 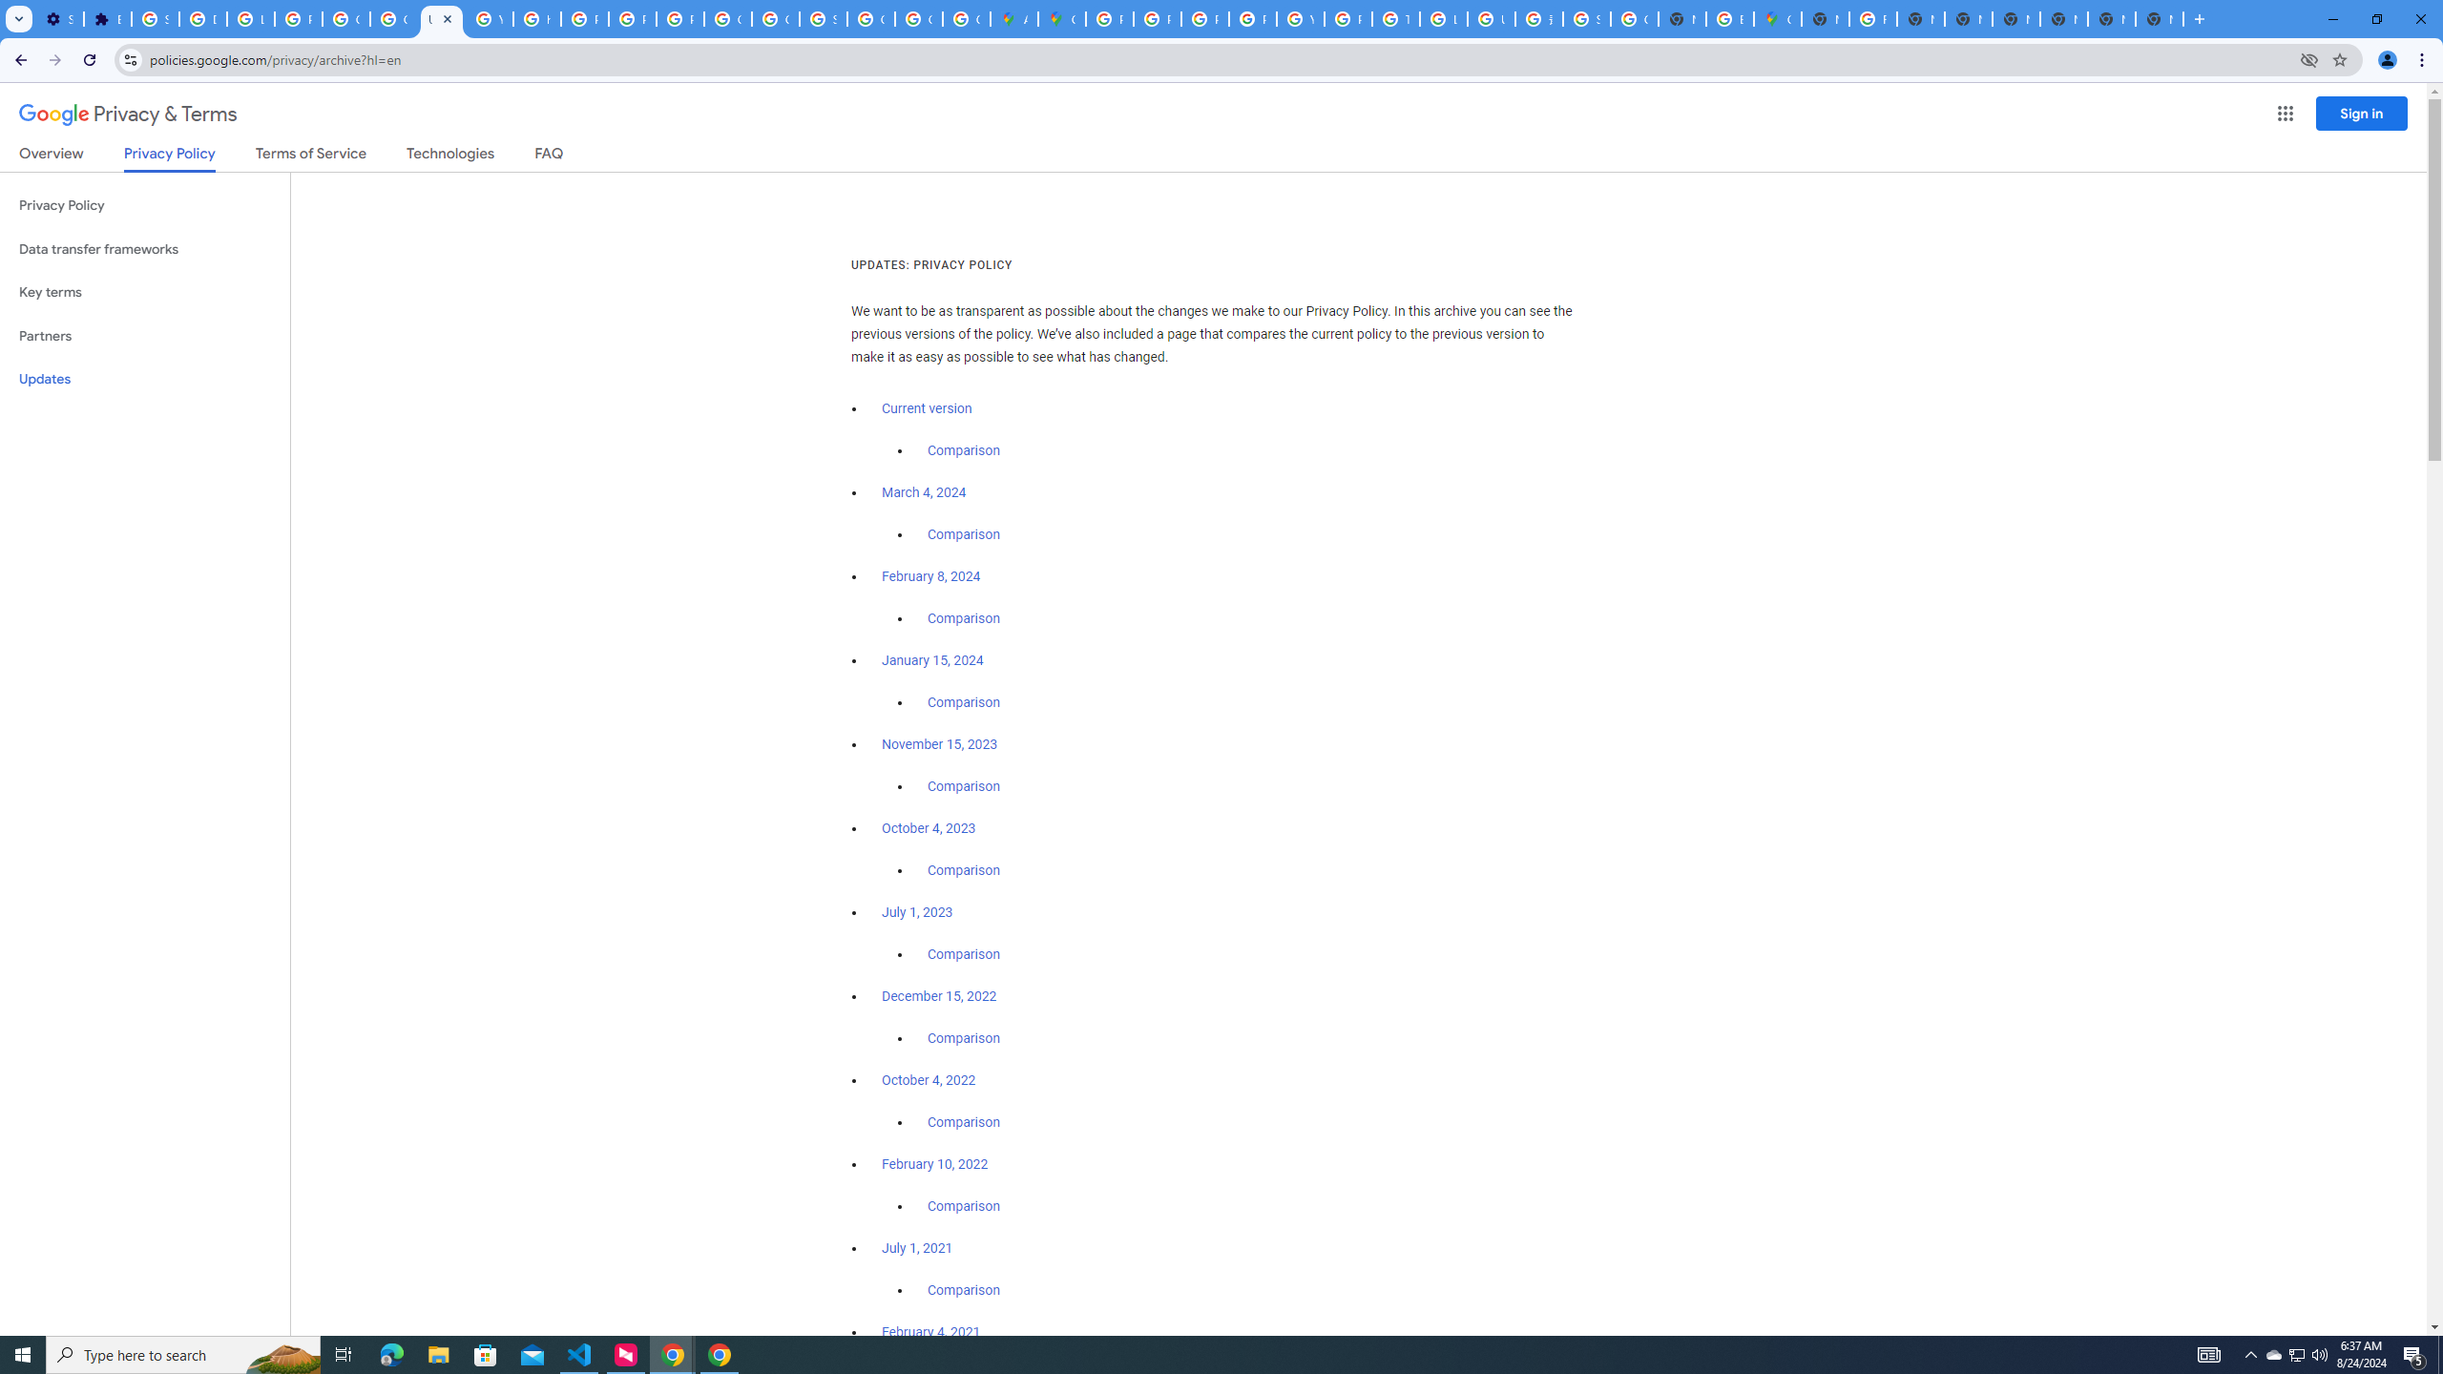 What do you see at coordinates (966, 19) in the screenshot?
I see `Create your Google Account` at bounding box center [966, 19].